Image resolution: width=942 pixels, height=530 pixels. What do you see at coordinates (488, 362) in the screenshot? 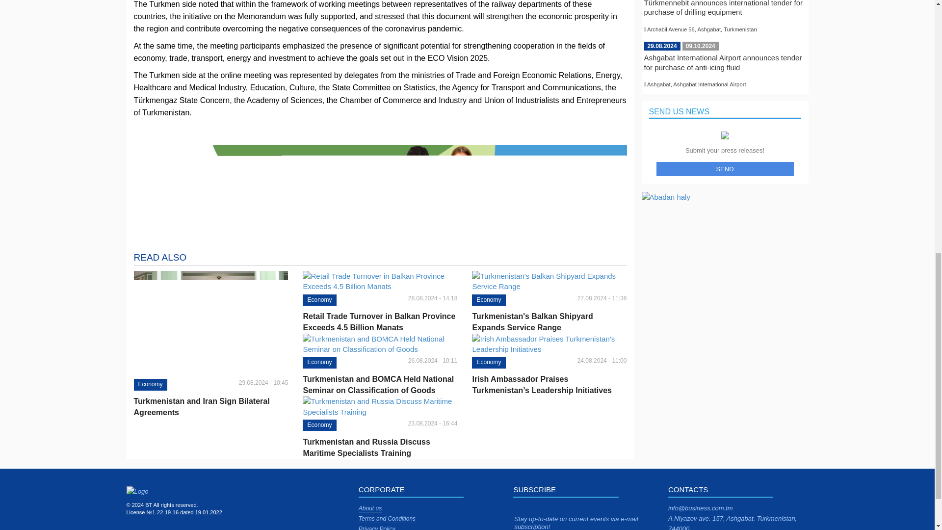
I see `Economy` at bounding box center [488, 362].